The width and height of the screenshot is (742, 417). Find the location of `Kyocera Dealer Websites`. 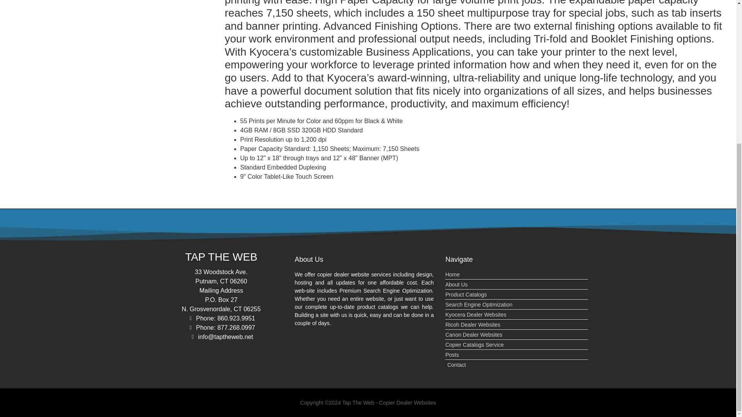

Kyocera Dealer Websites is located at coordinates (517, 315).